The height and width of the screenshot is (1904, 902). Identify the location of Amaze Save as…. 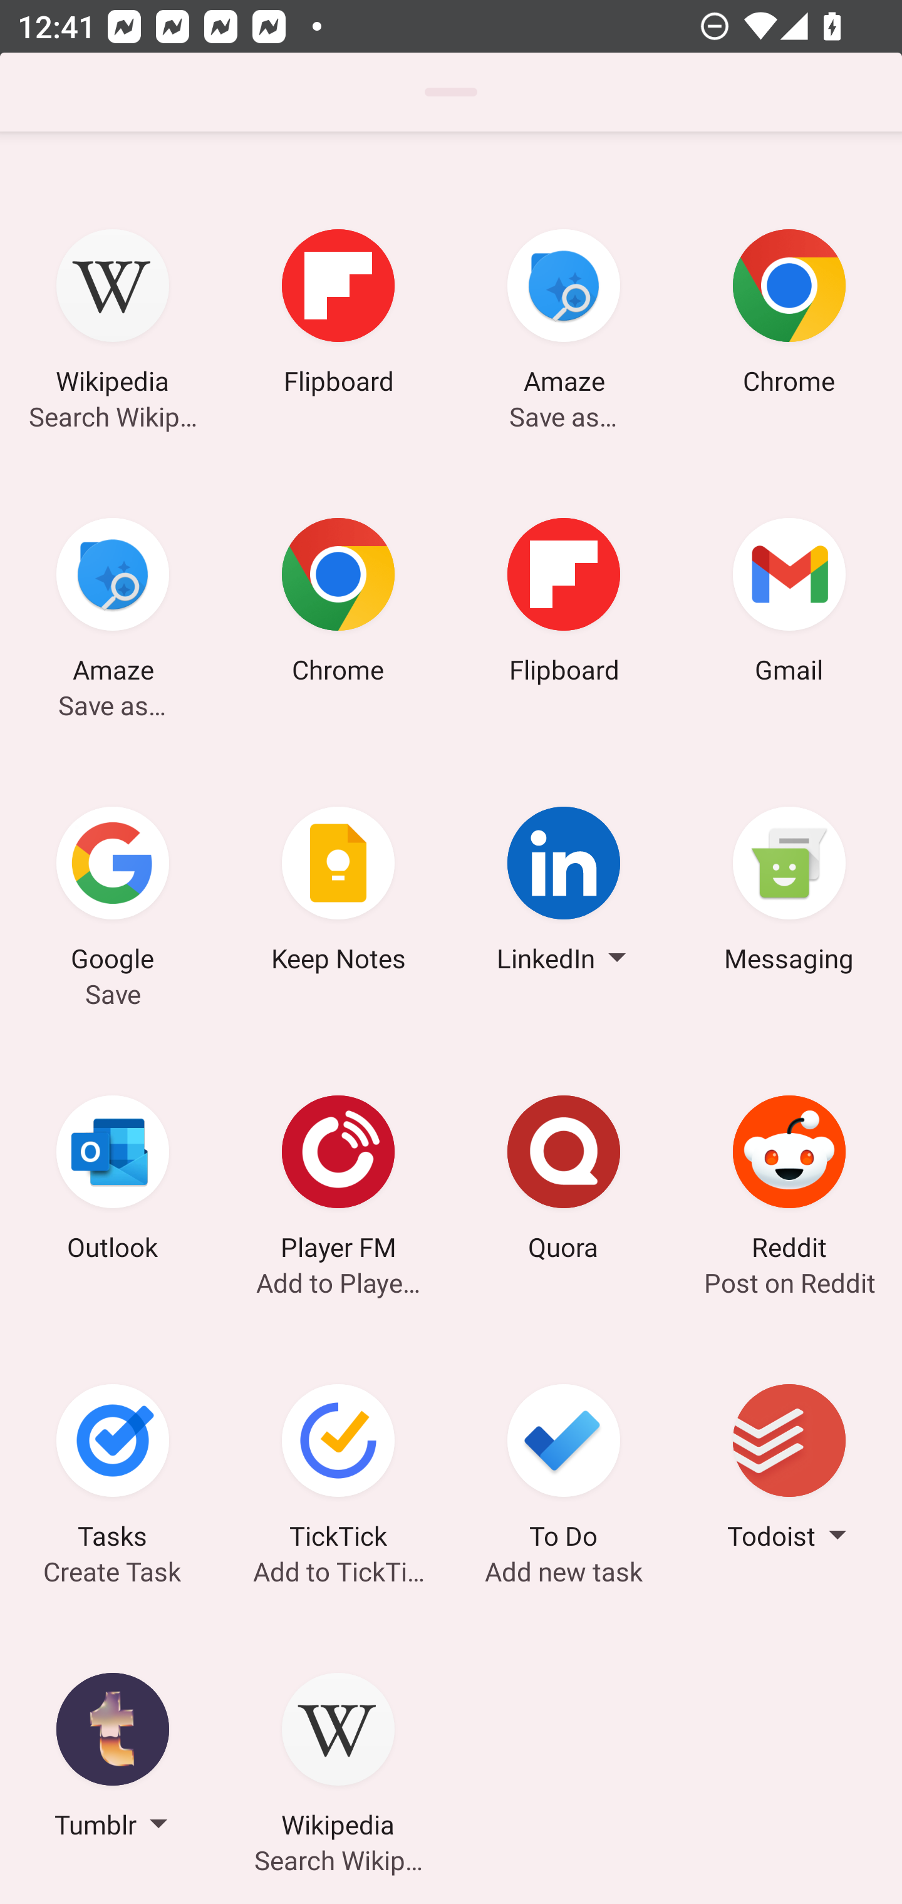
(564, 316).